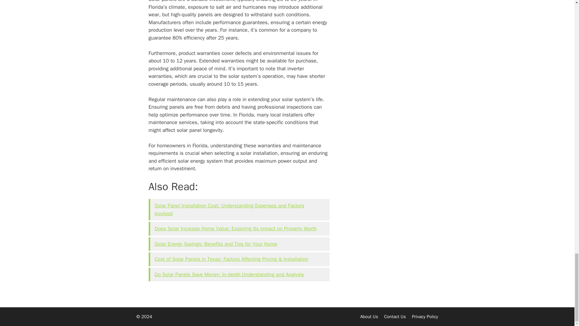  Describe the element at coordinates (369, 317) in the screenshot. I see `About Us` at that location.